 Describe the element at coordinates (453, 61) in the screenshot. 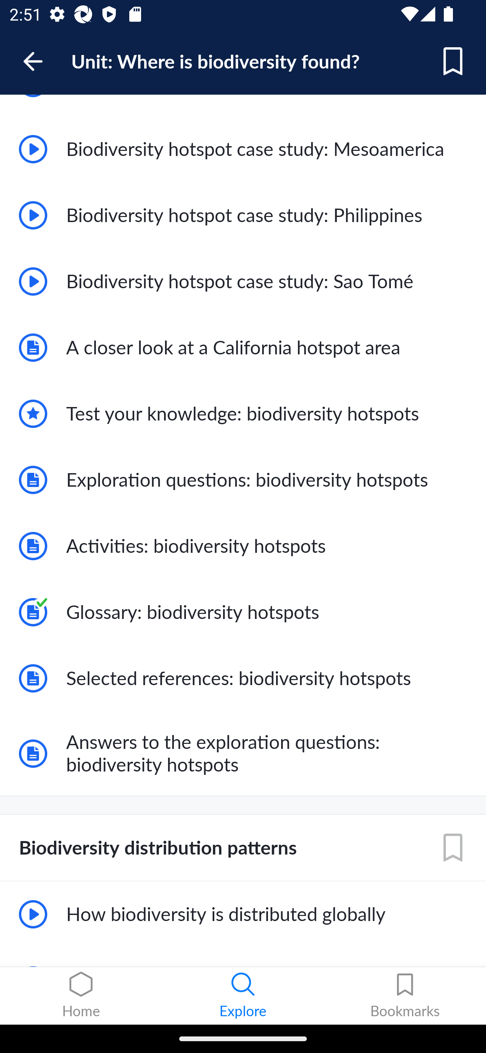

I see `Add Bookmark` at that location.